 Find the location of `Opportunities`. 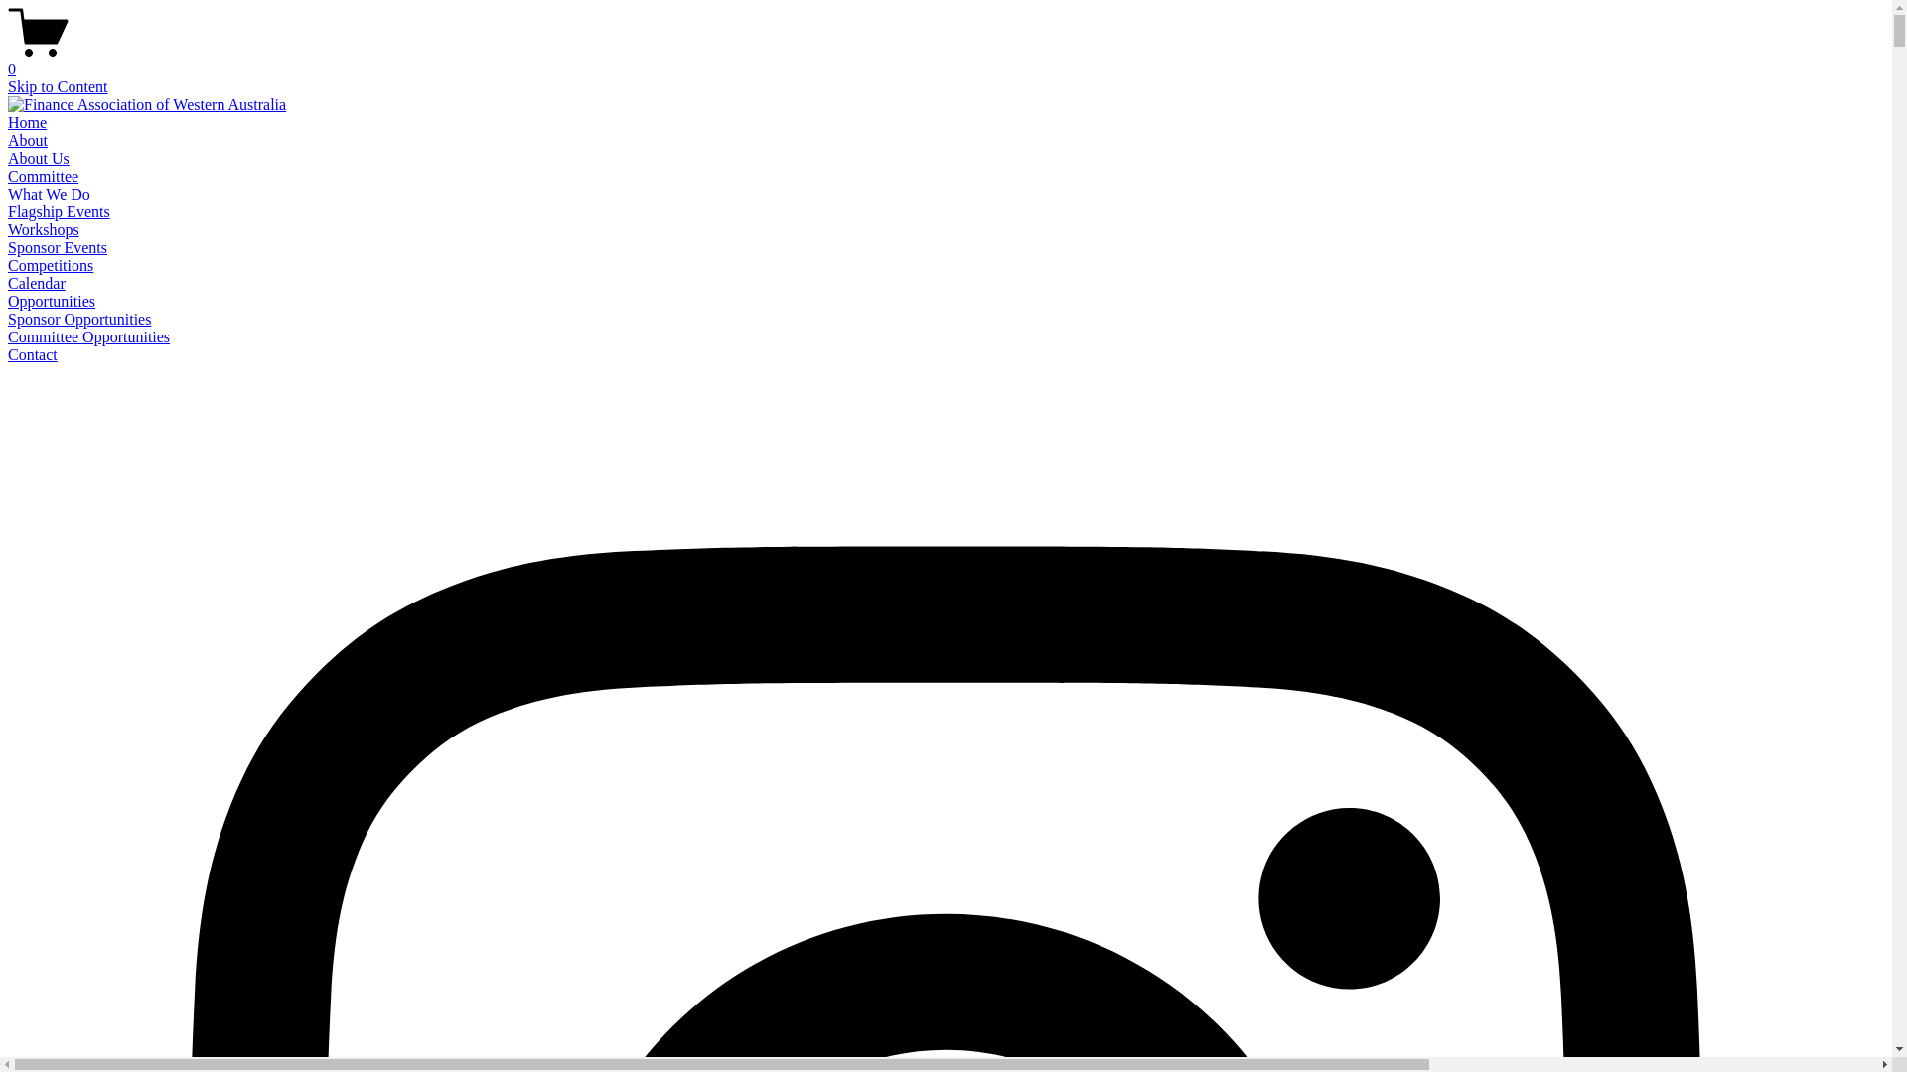

Opportunities is located at coordinates (52, 301).